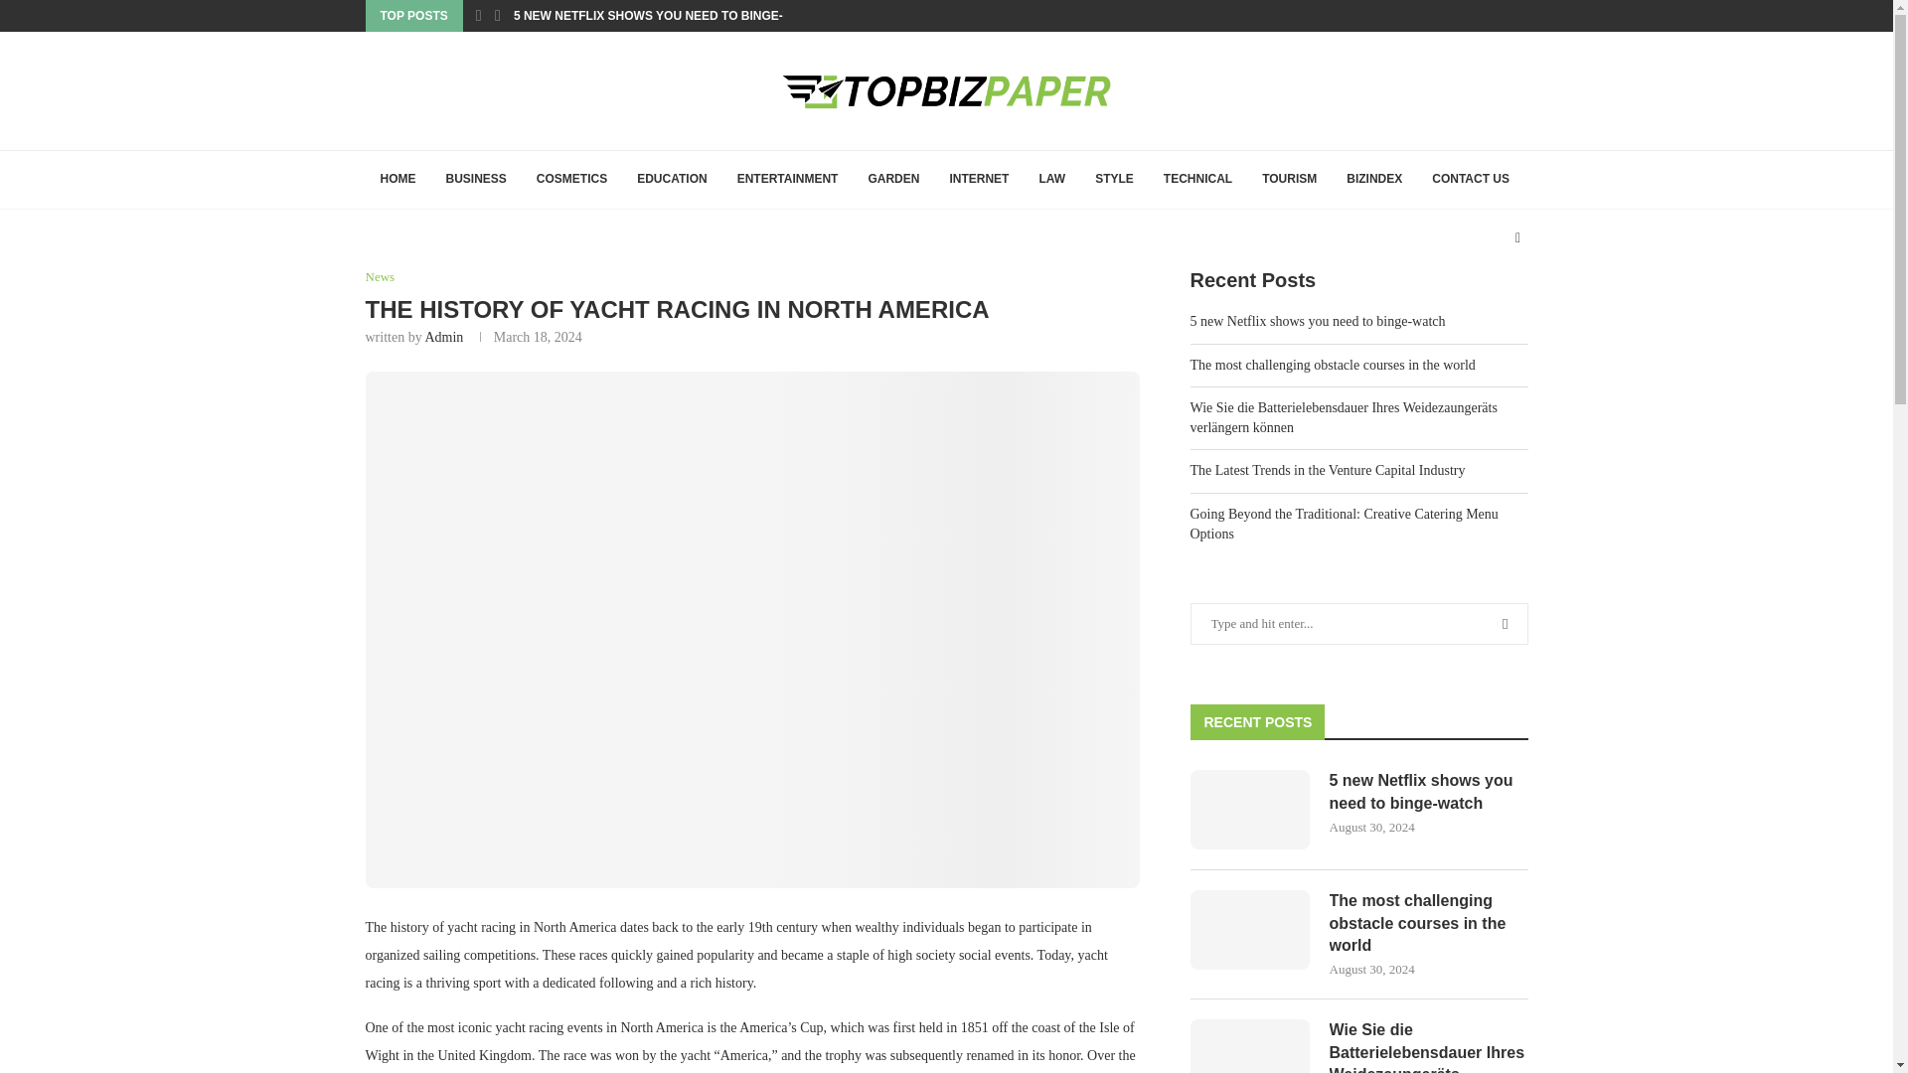  I want to click on STYLE, so click(1113, 179).